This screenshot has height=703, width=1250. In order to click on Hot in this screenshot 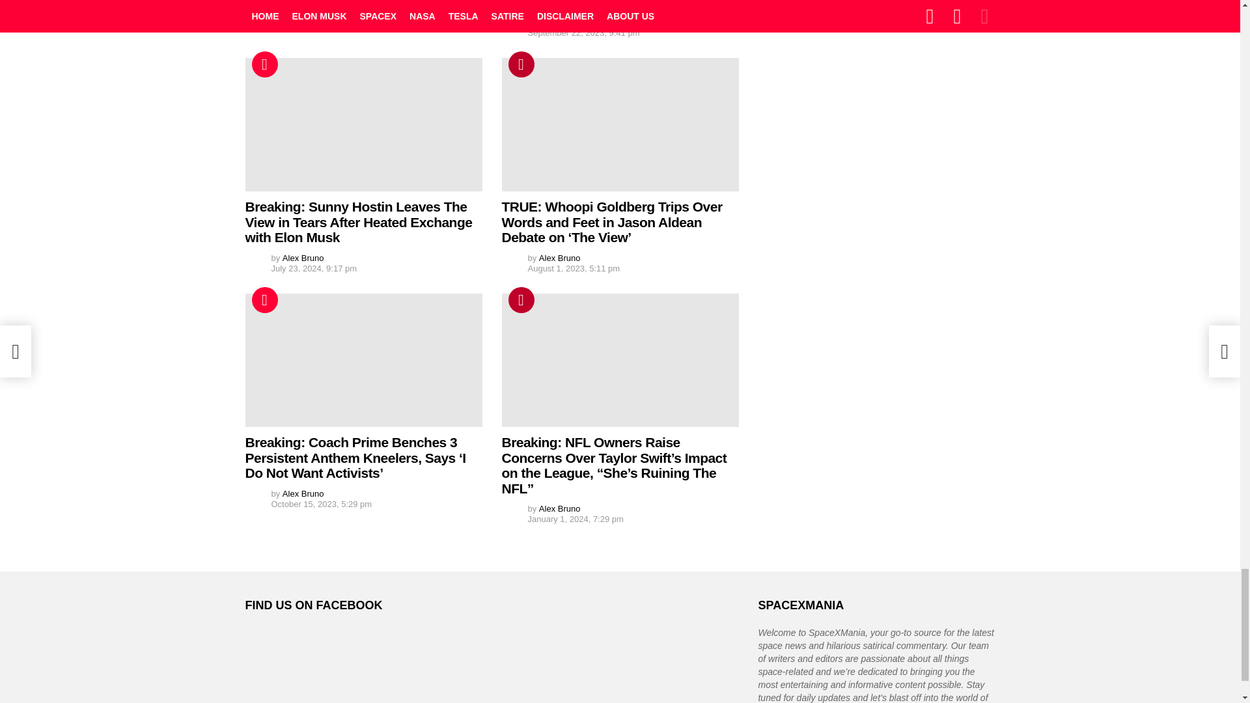, I will do `click(264, 64)`.